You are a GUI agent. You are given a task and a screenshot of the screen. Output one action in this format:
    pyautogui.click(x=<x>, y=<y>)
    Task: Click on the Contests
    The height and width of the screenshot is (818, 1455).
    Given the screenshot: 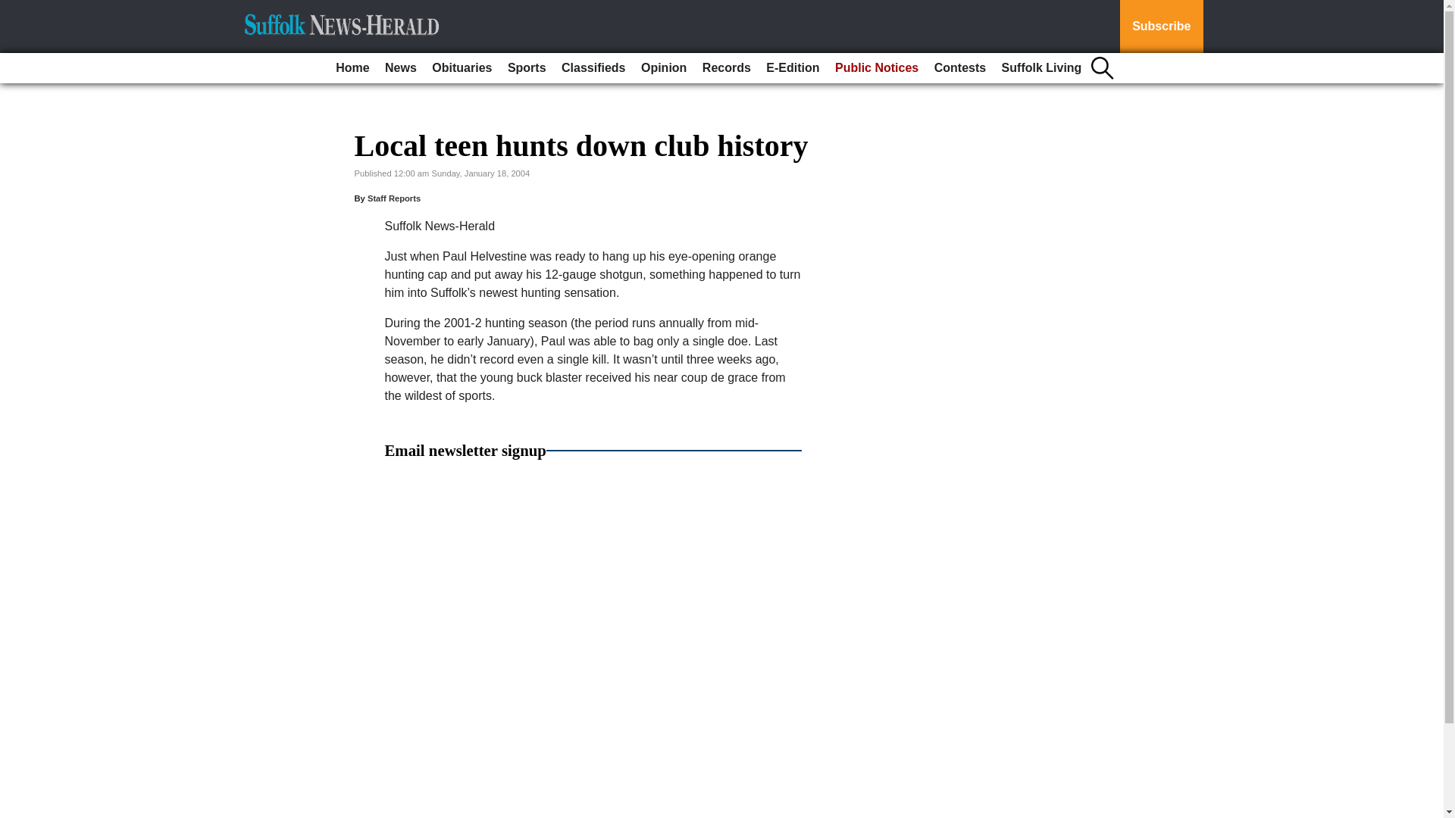 What is the action you would take?
    pyautogui.click(x=959, y=68)
    